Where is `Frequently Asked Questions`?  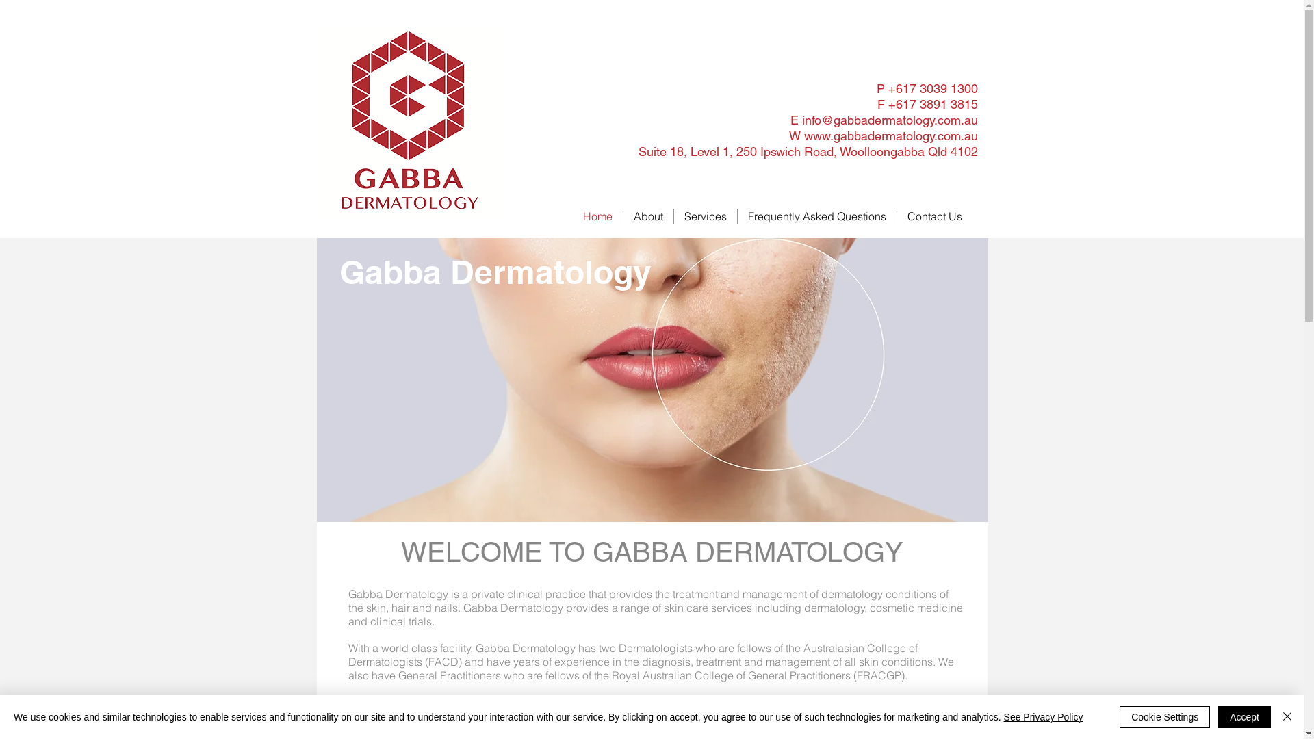
Frequently Asked Questions is located at coordinates (817, 216).